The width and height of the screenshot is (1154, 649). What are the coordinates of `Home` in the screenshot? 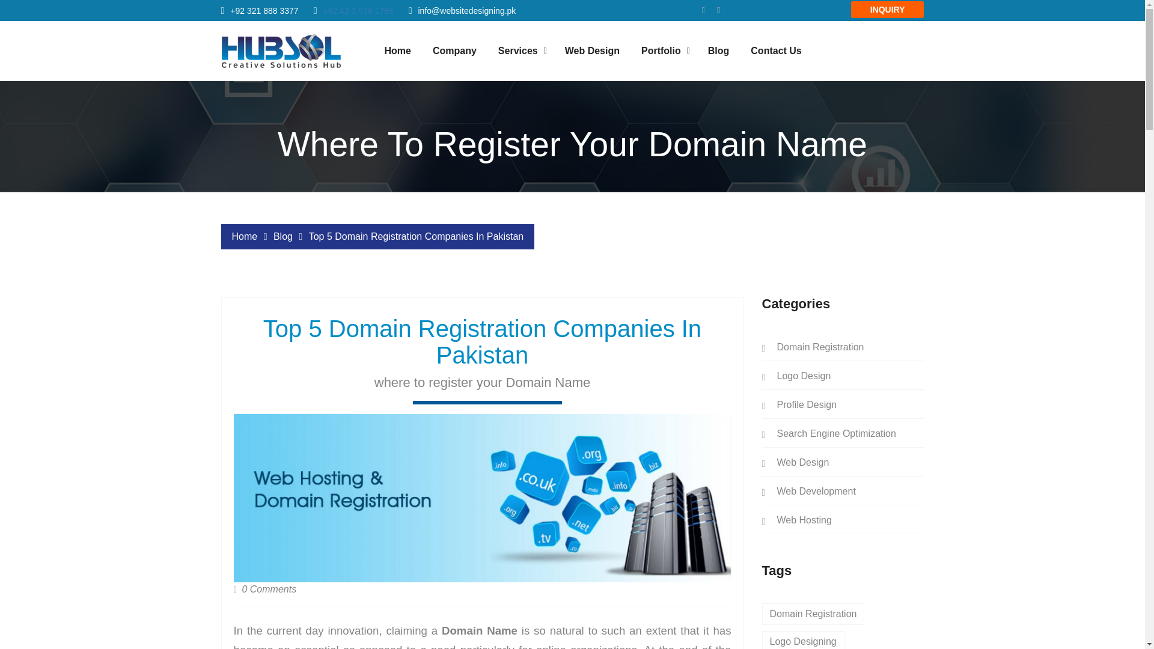 It's located at (244, 236).